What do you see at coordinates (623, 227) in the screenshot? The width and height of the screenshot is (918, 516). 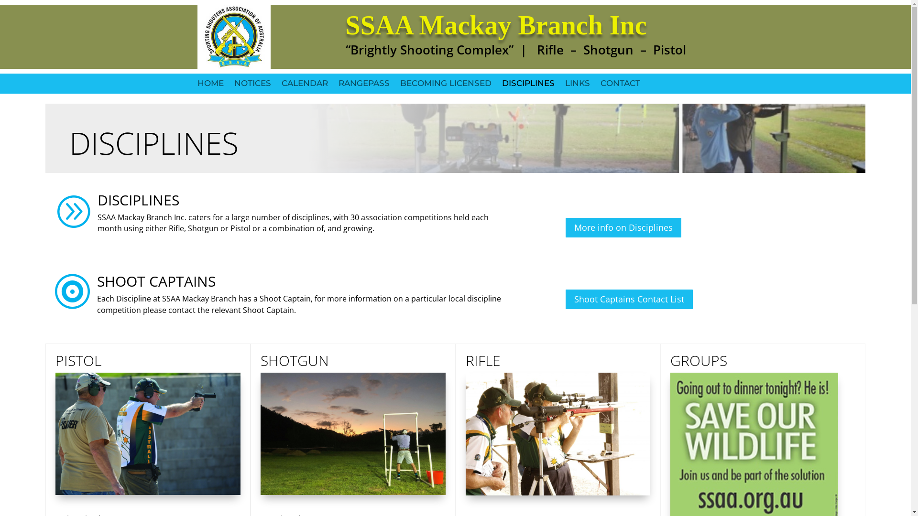 I see `More info on Disciplines` at bounding box center [623, 227].